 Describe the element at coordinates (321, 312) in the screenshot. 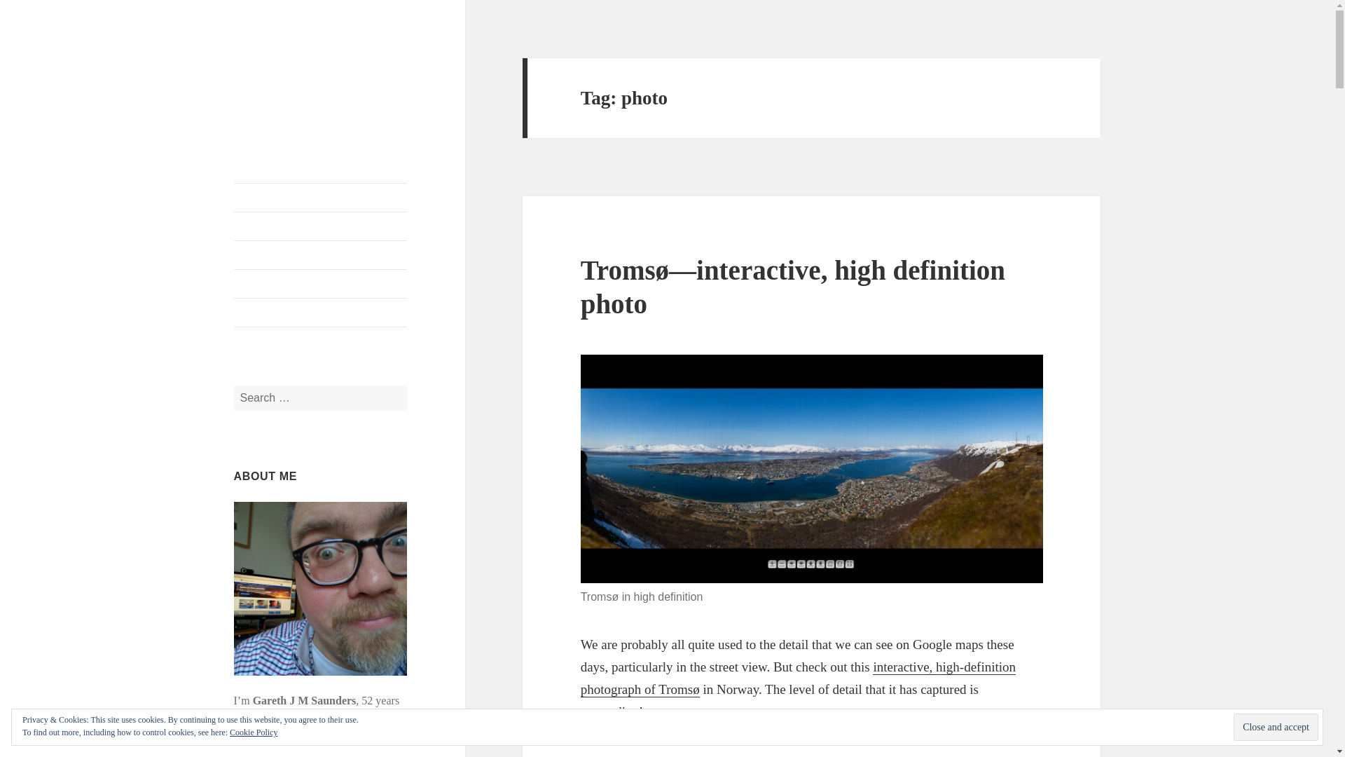

I see `Contact` at that location.